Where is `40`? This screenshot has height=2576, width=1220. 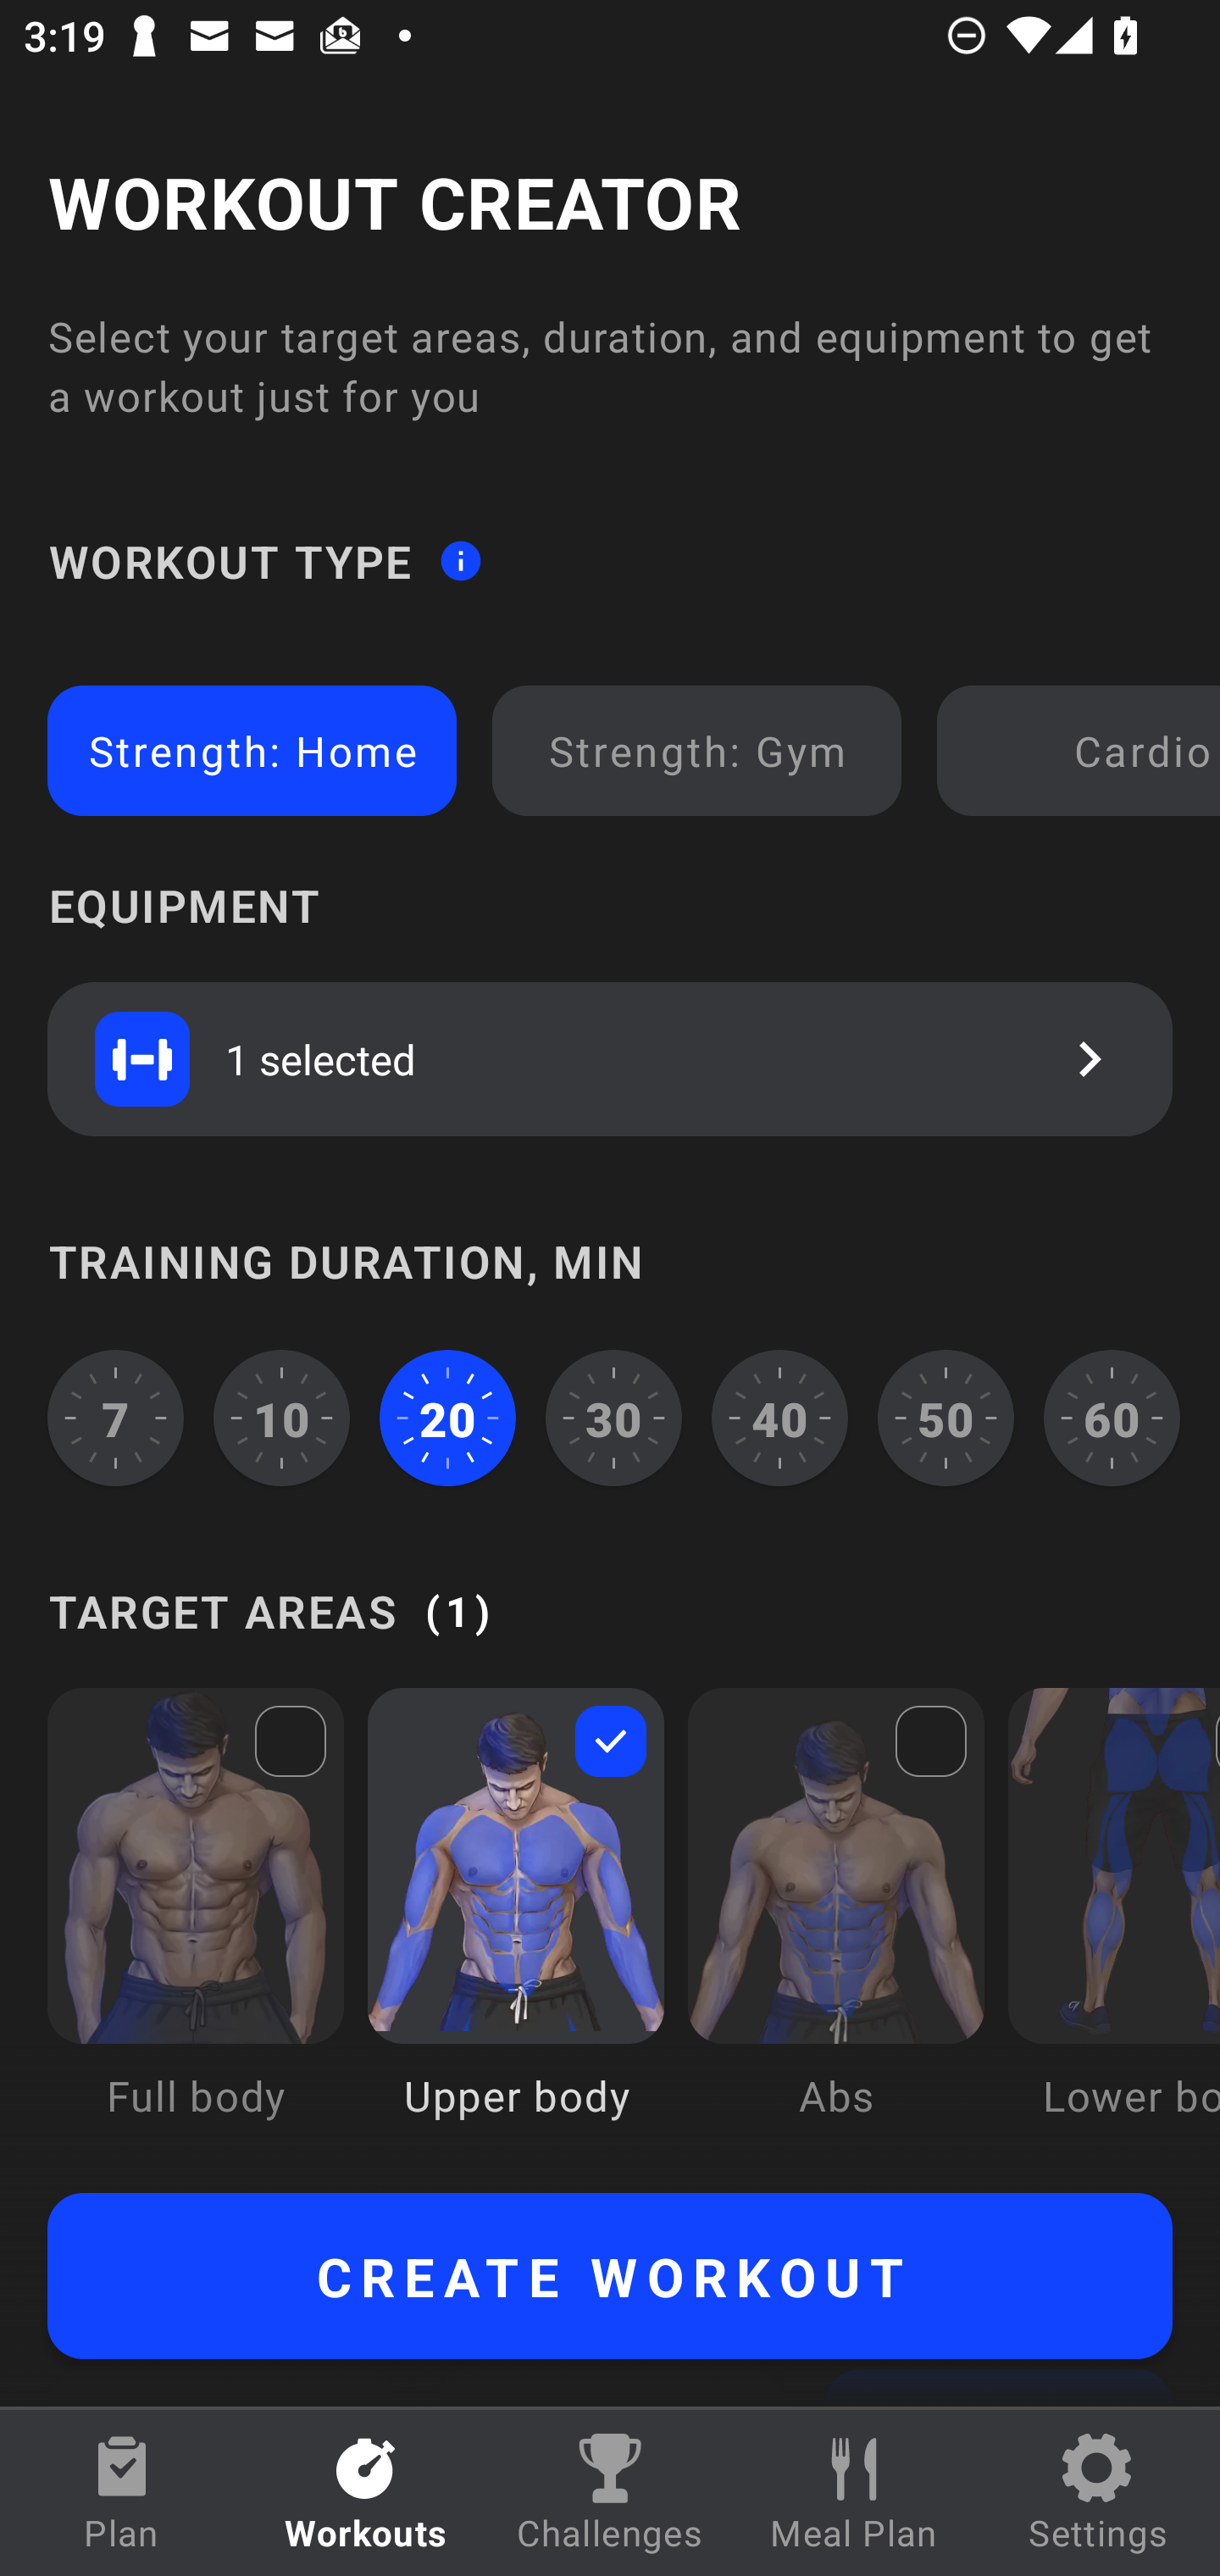 40 is located at coordinates (779, 1418).